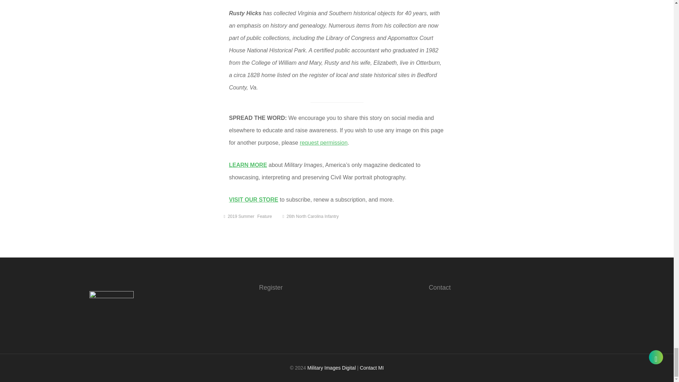  I want to click on Feature, so click(265, 216).